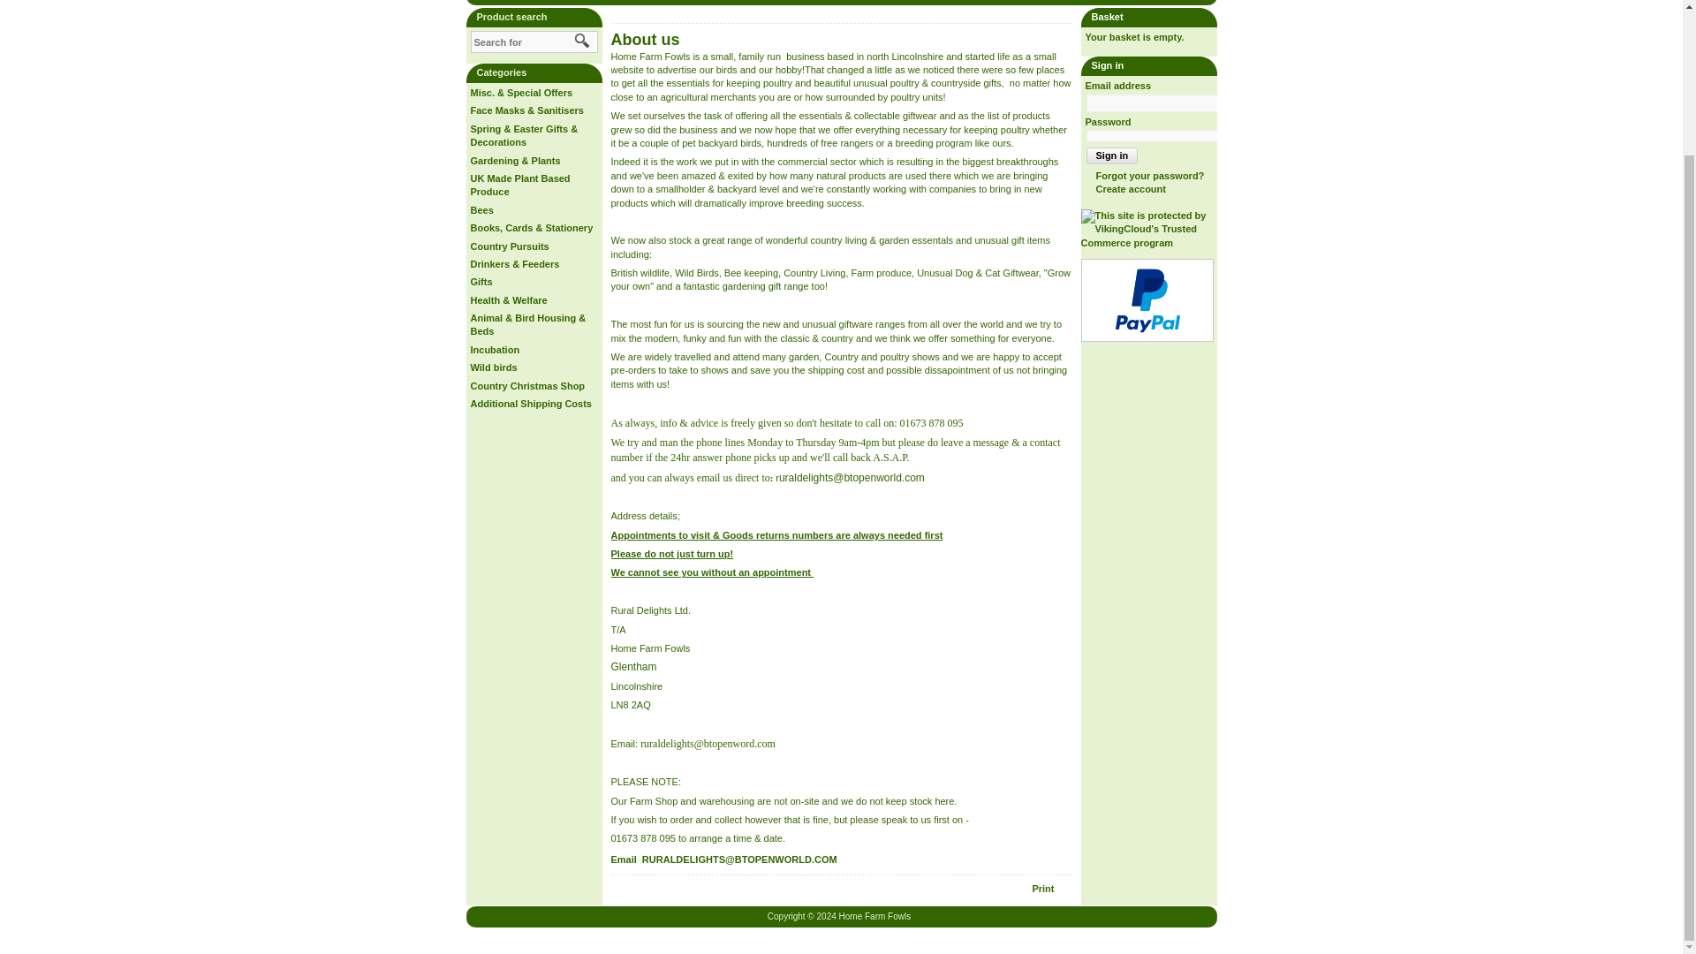  What do you see at coordinates (1125, 189) in the screenshot?
I see `Create account` at bounding box center [1125, 189].